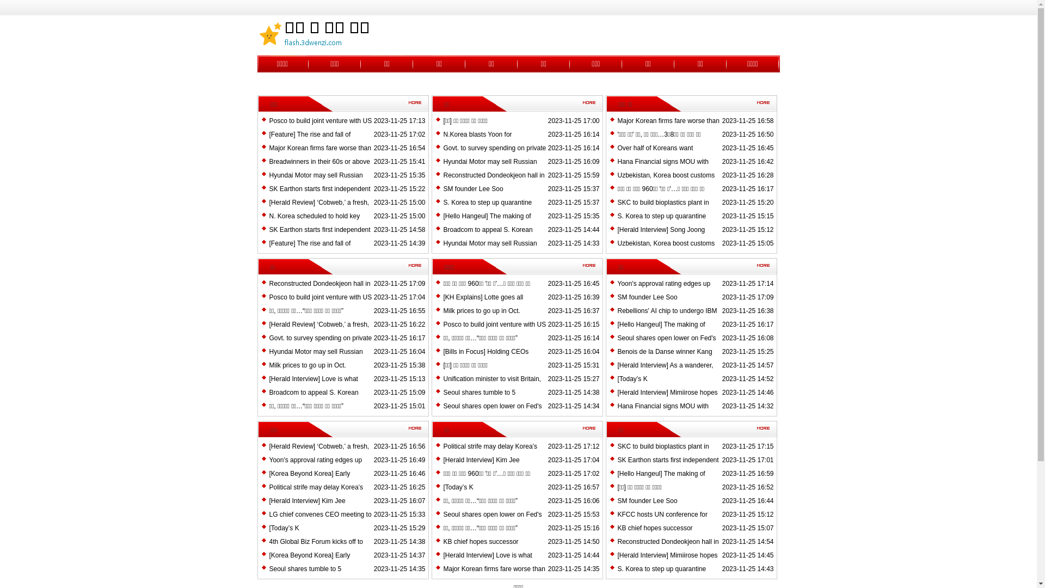  What do you see at coordinates (668, 127) in the screenshot?
I see `Major Korean firms fare worse than US counterparts in H1` at bounding box center [668, 127].